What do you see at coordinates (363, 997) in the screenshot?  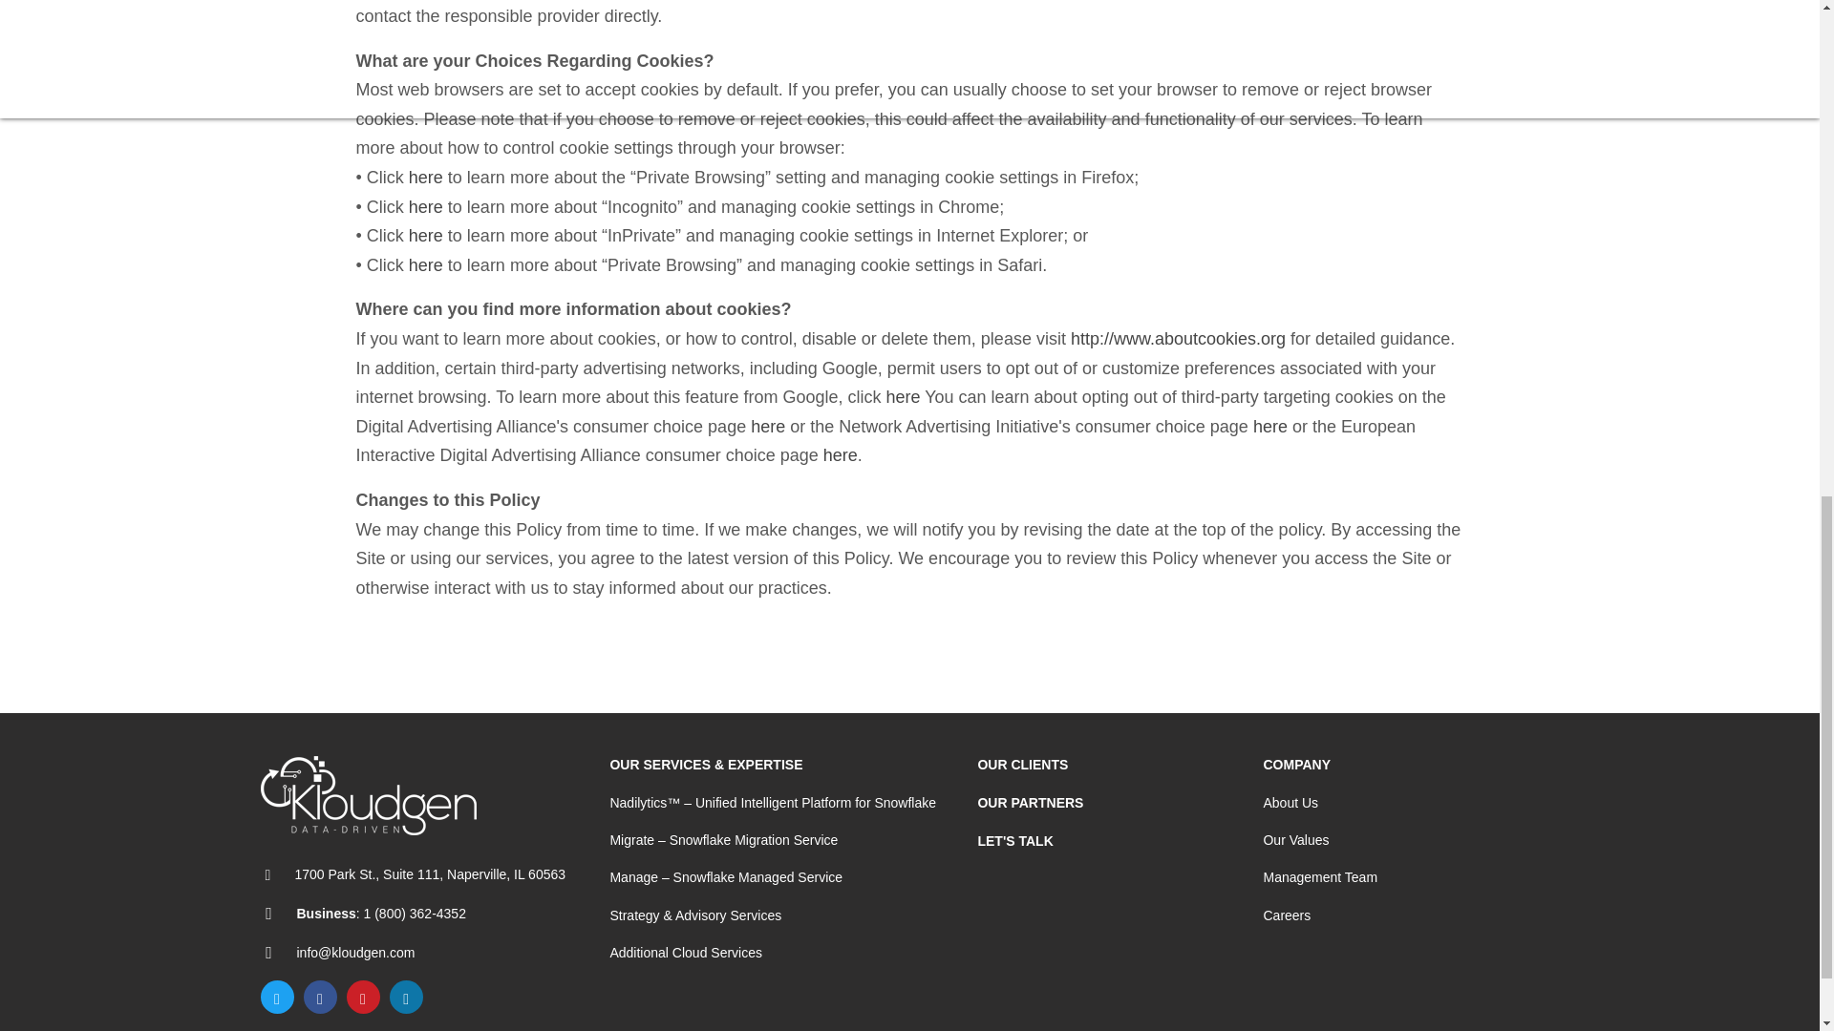 I see `Youtube` at bounding box center [363, 997].